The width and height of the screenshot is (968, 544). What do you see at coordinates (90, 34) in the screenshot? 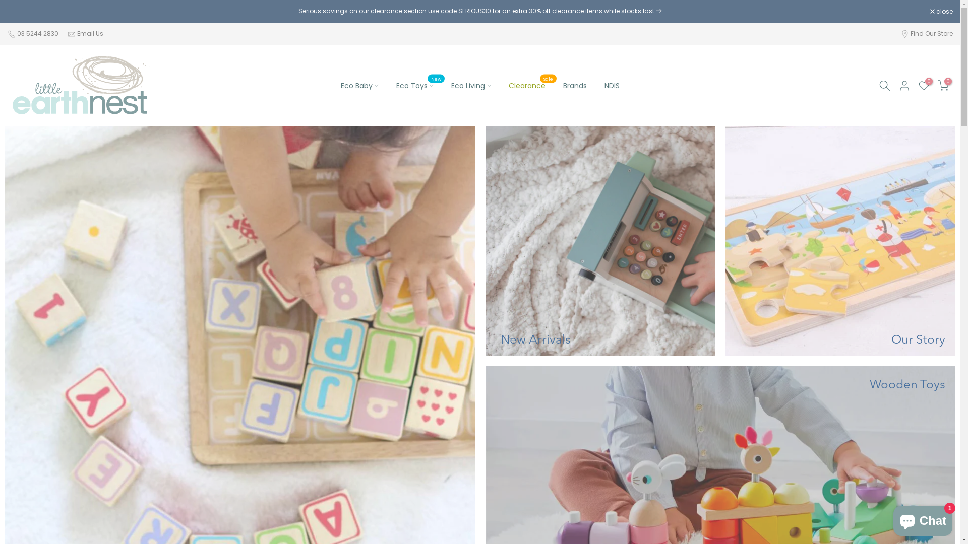
I see `Email Us` at bounding box center [90, 34].